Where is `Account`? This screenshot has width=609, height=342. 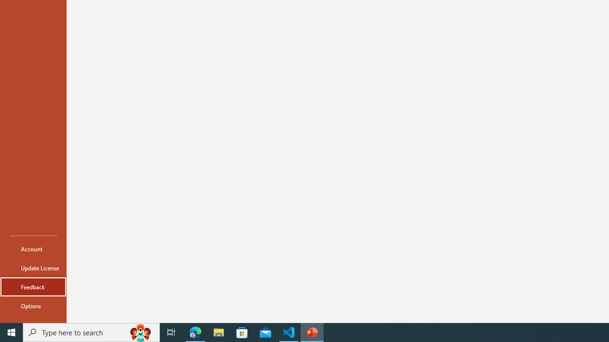 Account is located at coordinates (33, 249).